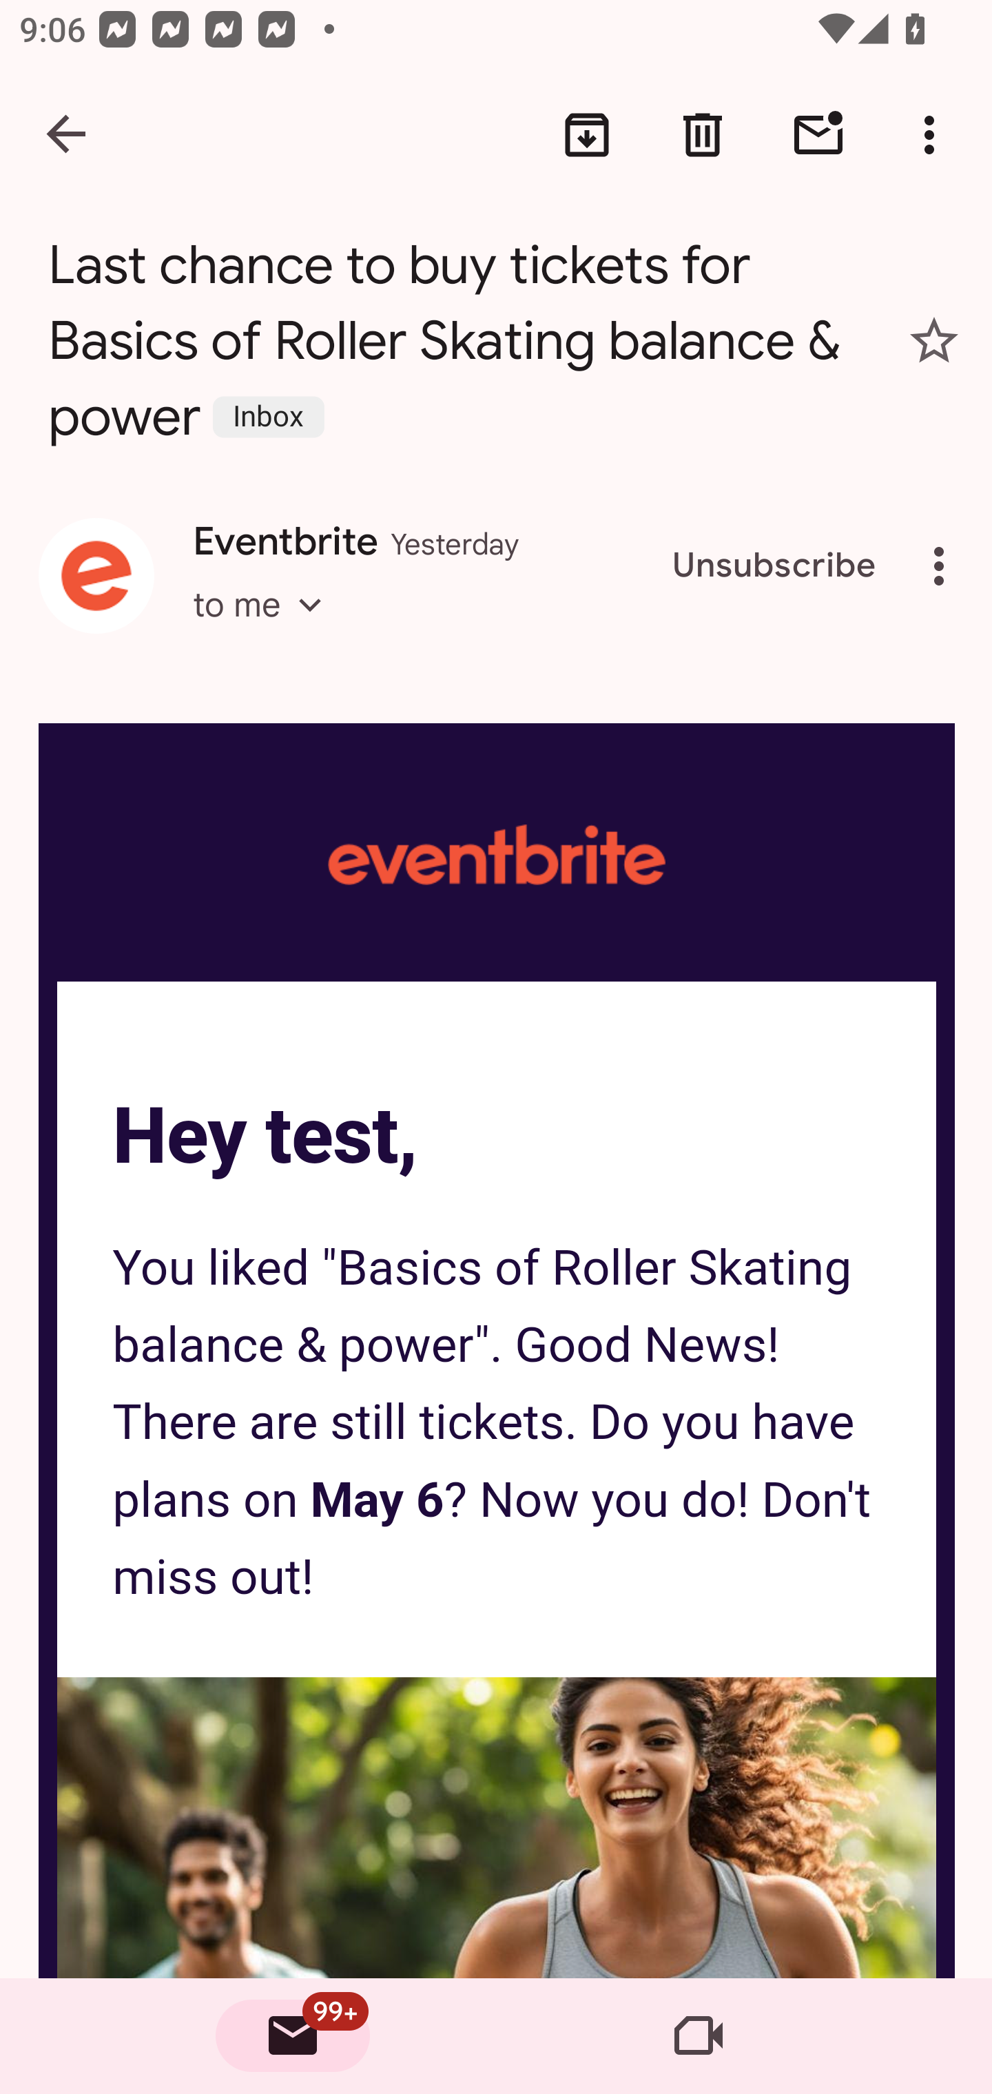  I want to click on Show contact information for Eventbrite, so click(96, 576).